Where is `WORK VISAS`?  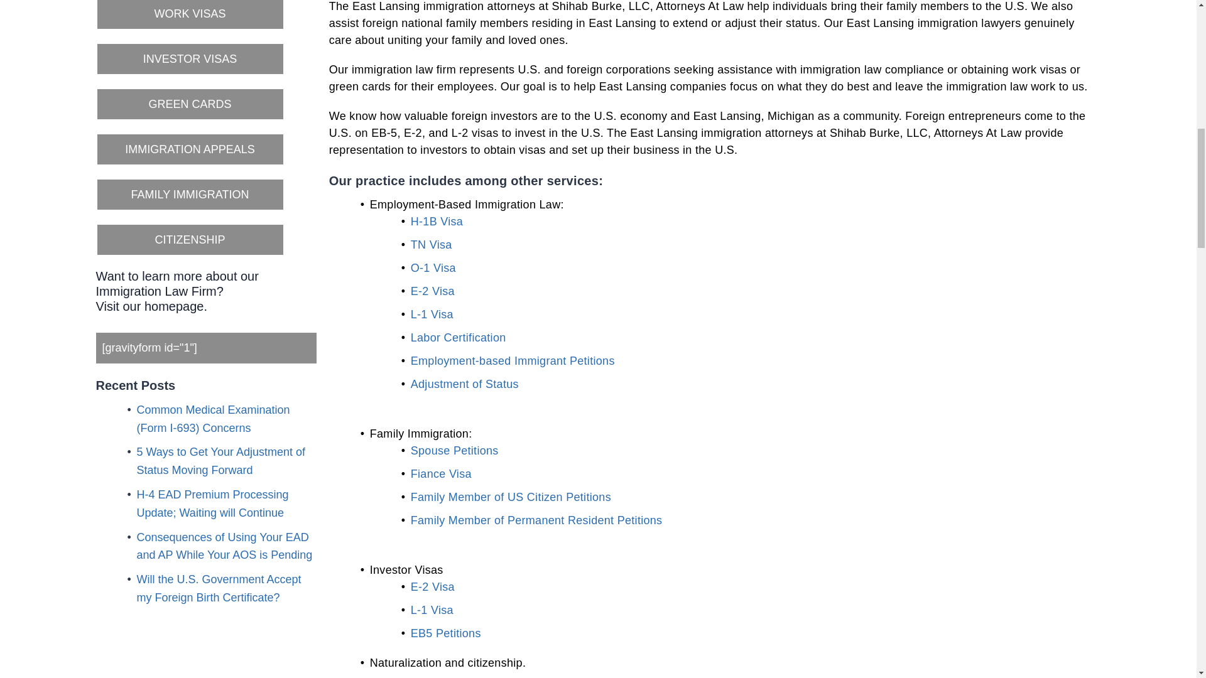
WORK VISAS is located at coordinates (189, 15).